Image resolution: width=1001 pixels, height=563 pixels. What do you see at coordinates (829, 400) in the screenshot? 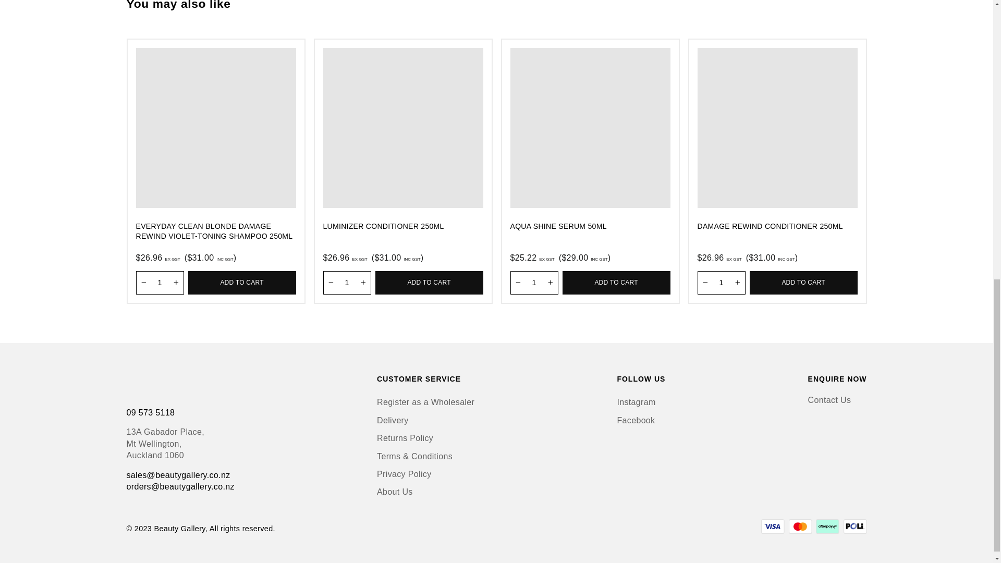
I see `Contact` at bounding box center [829, 400].